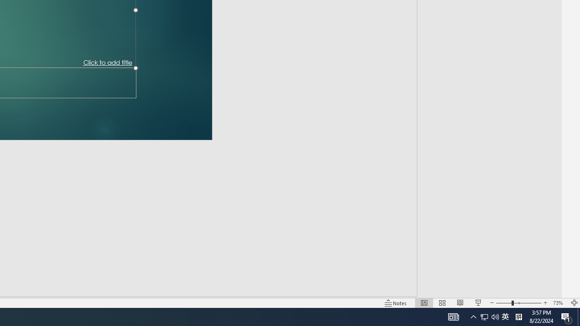  What do you see at coordinates (546, 290) in the screenshot?
I see `Zoom In` at bounding box center [546, 290].